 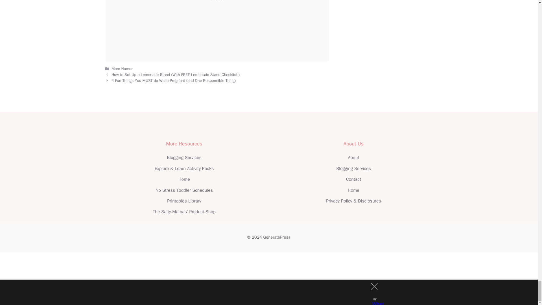 What do you see at coordinates (353, 190) in the screenshot?
I see `Home` at bounding box center [353, 190].